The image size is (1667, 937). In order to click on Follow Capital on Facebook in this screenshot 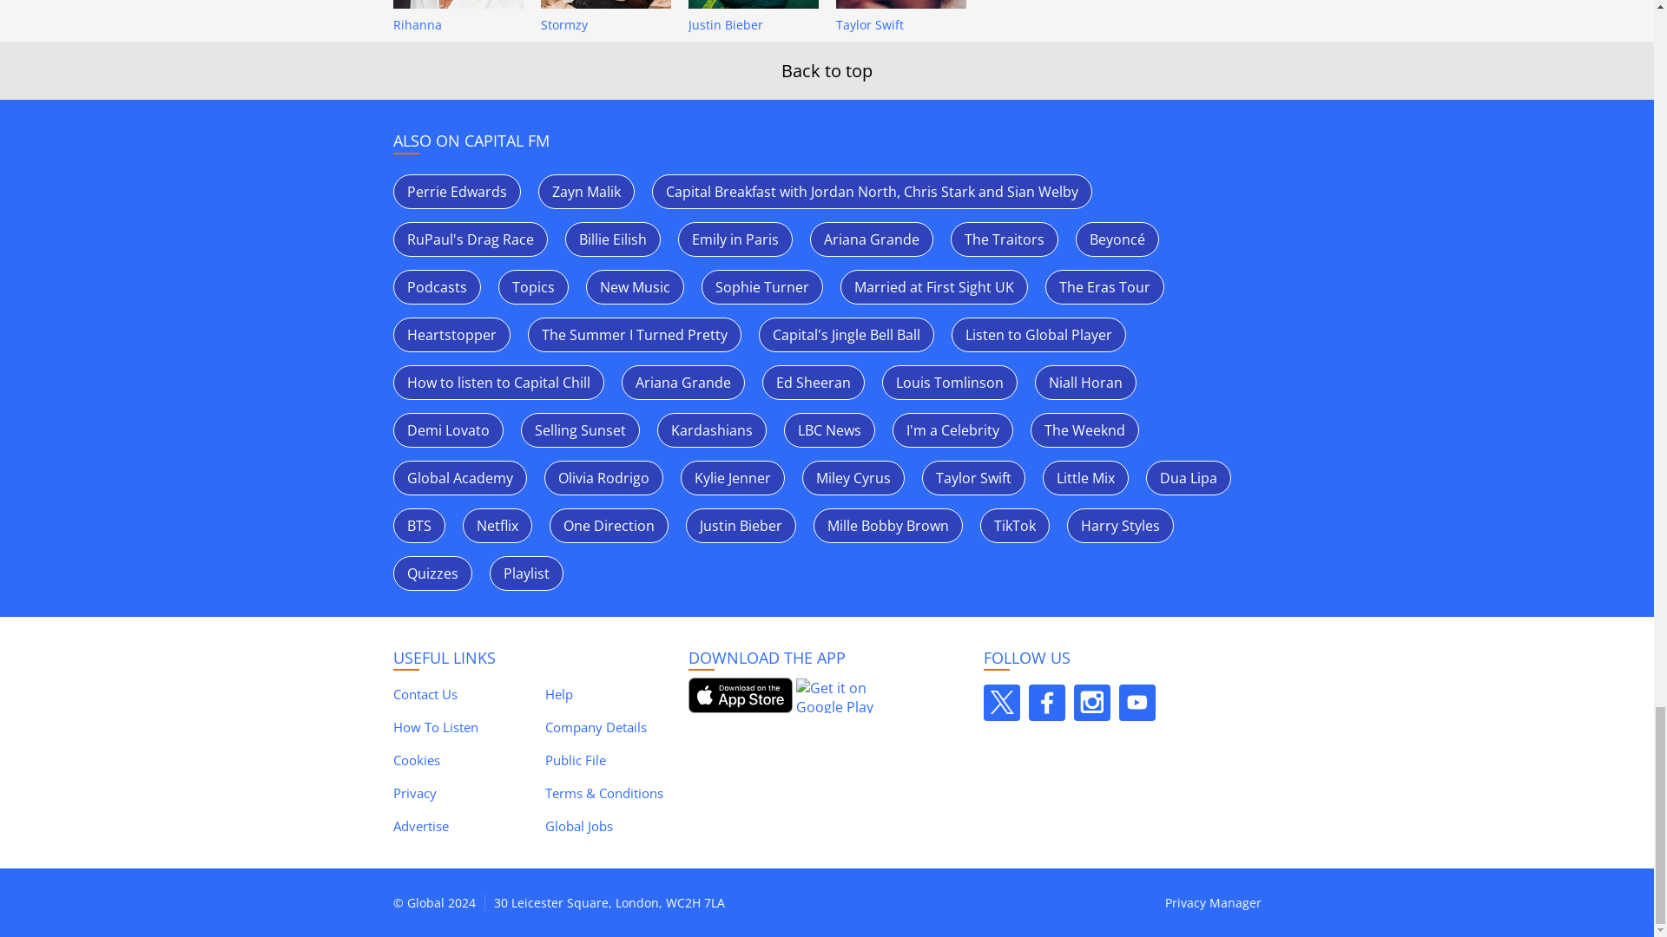, I will do `click(1046, 703)`.